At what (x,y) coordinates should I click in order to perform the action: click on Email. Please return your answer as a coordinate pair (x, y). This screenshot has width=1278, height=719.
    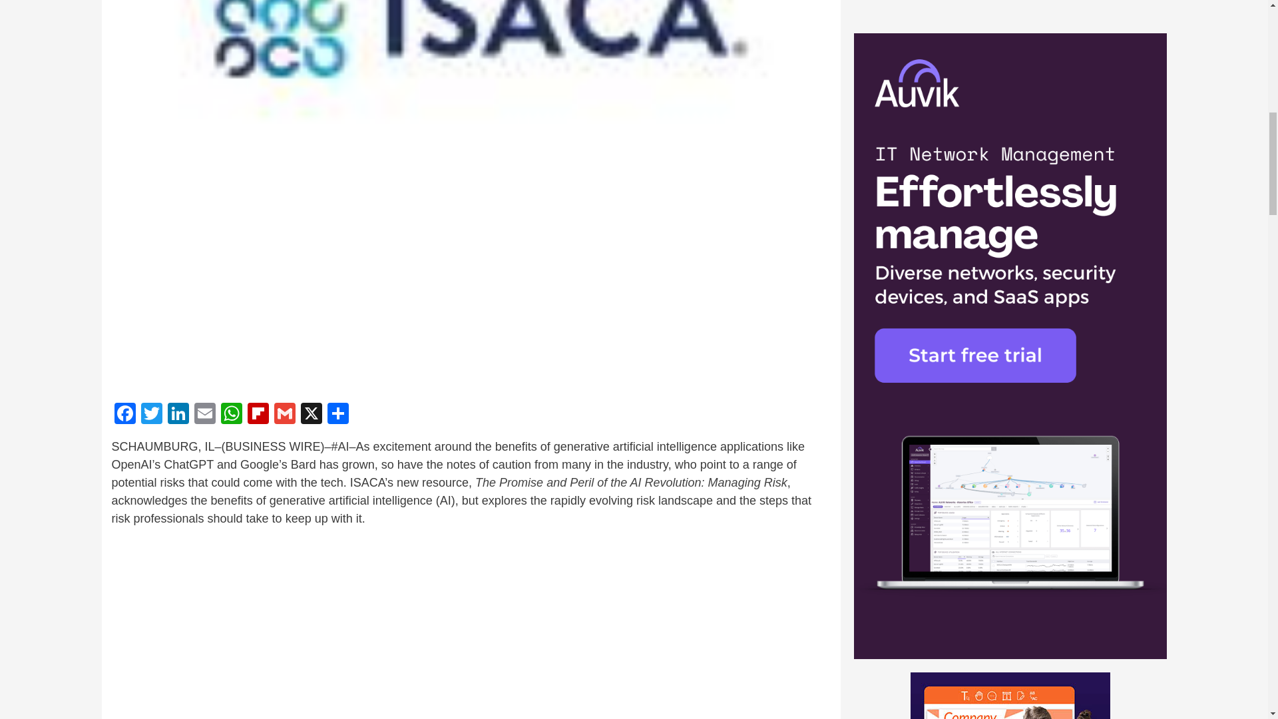
    Looking at the image, I should click on (205, 414).